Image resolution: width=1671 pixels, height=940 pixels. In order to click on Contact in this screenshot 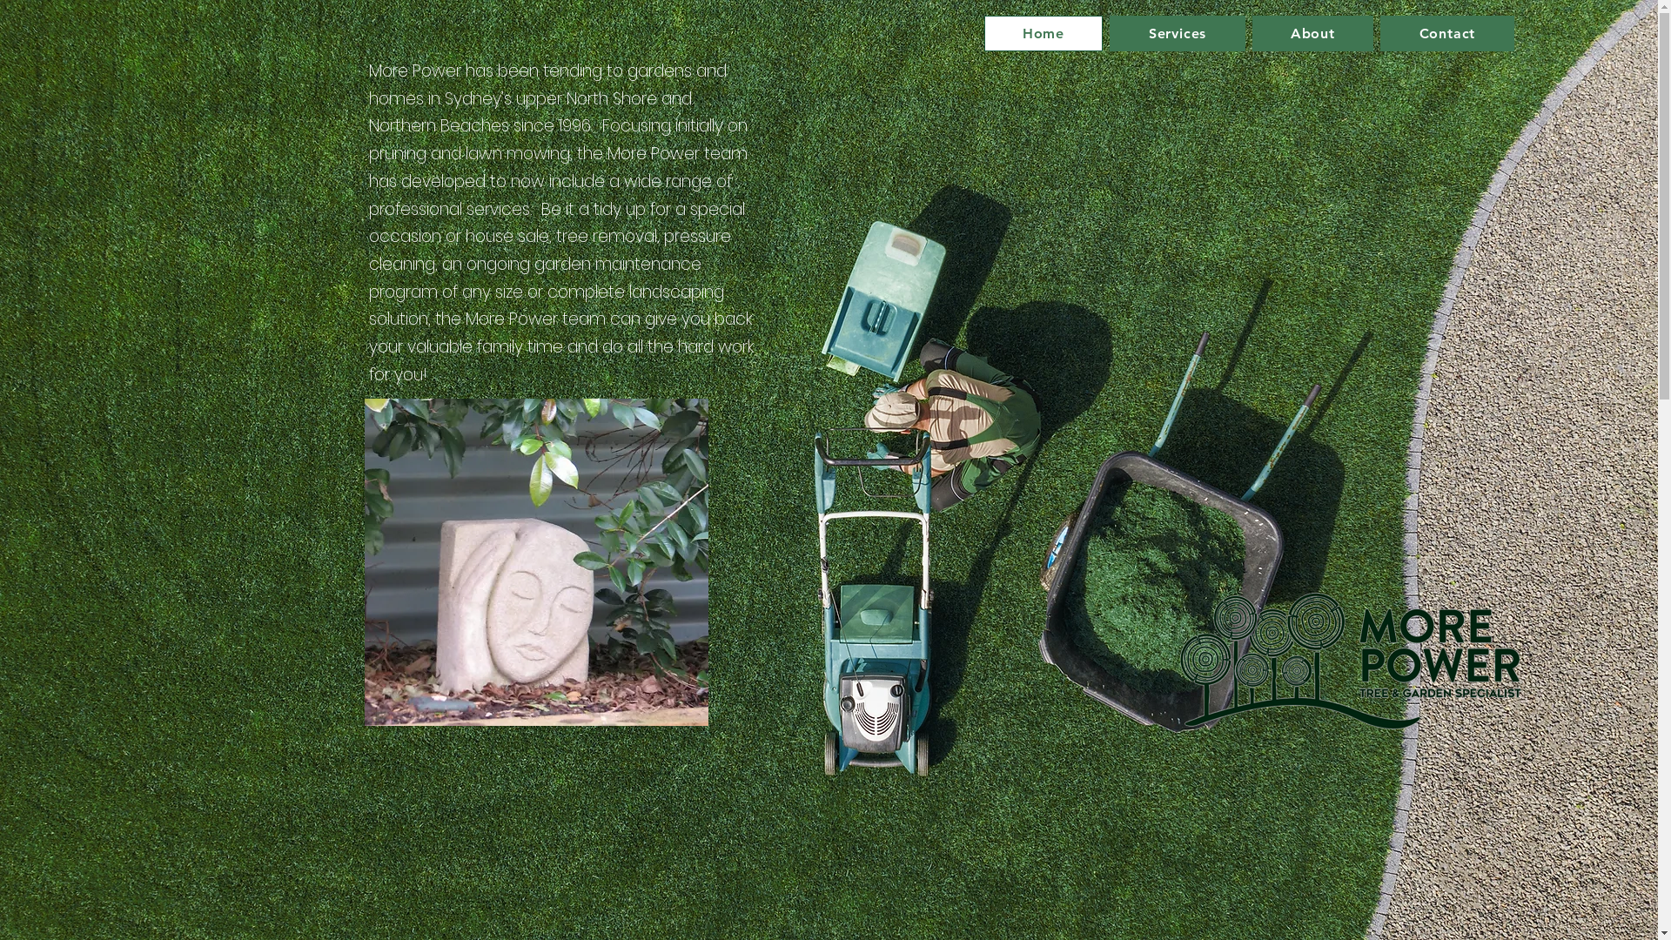, I will do `click(1446, 33)`.